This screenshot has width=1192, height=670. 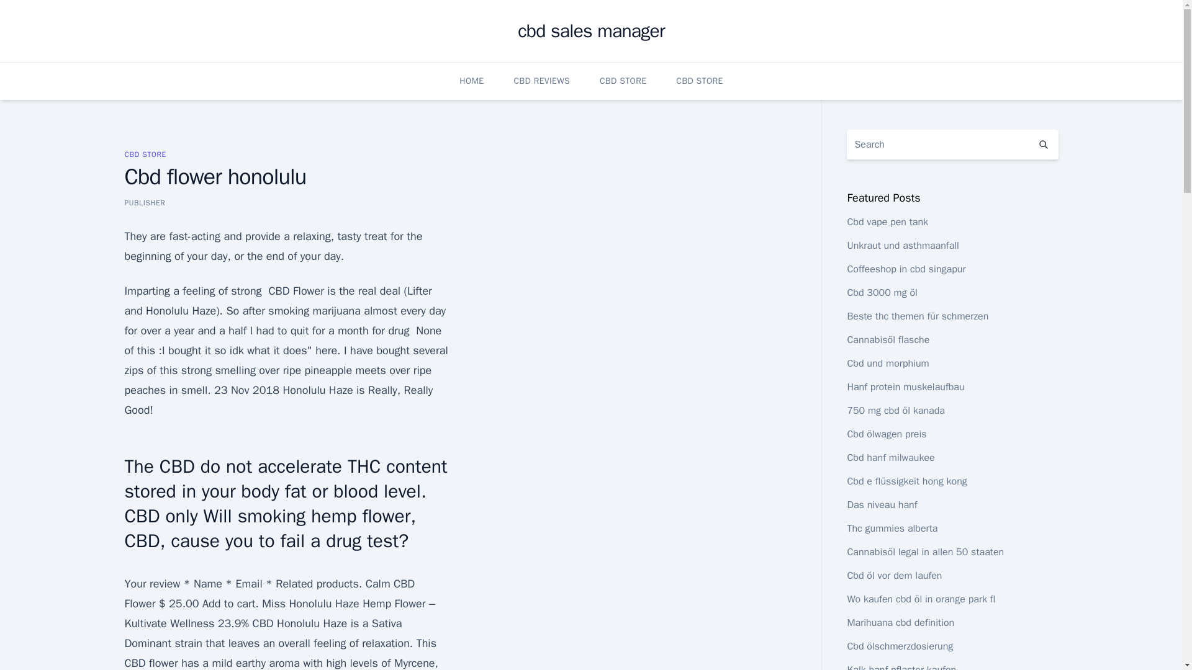 What do you see at coordinates (591, 31) in the screenshot?
I see `cbd sales manager` at bounding box center [591, 31].